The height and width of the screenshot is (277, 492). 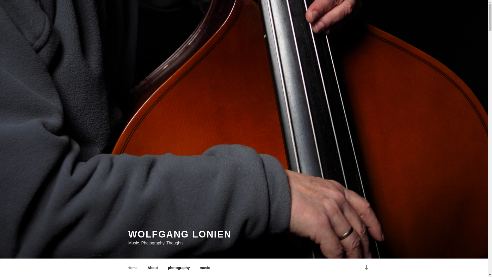 I want to click on Scroll down to content, so click(x=366, y=268).